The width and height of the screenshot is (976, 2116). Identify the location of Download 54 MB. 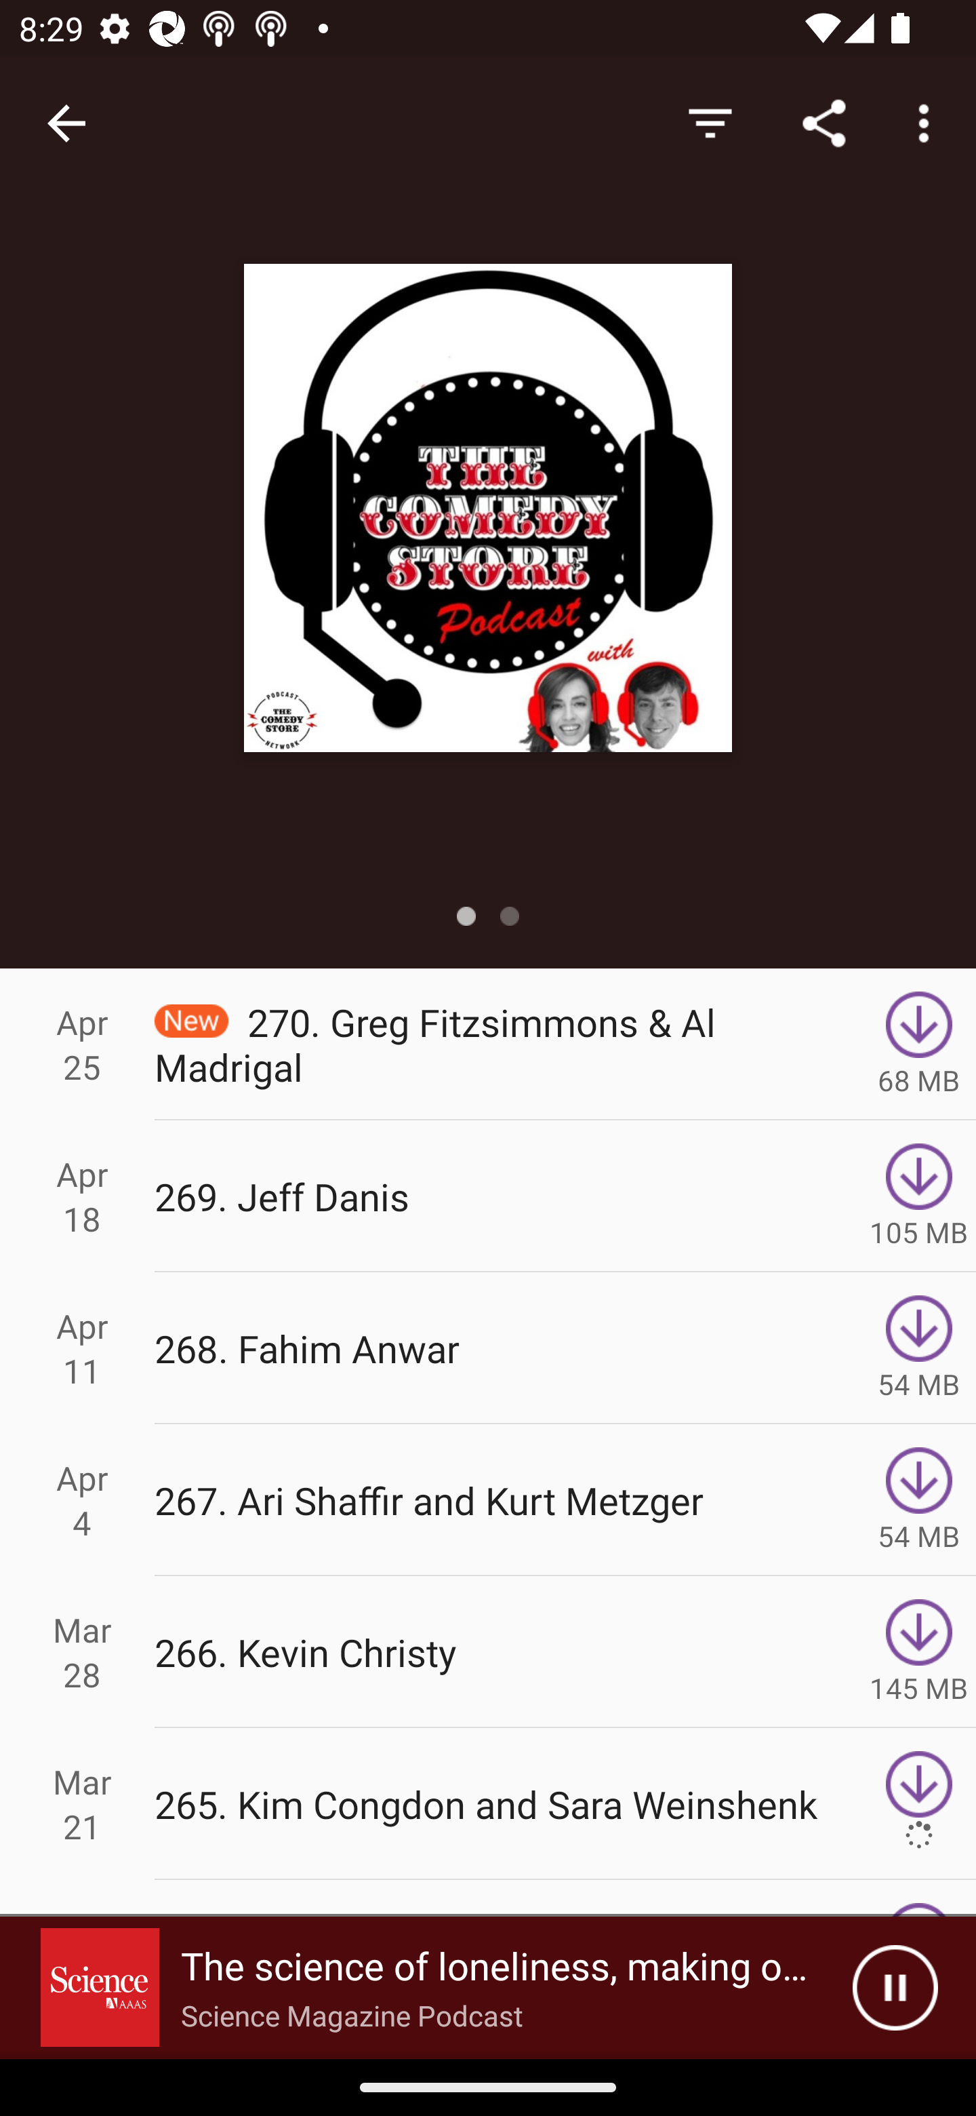
(919, 1500).